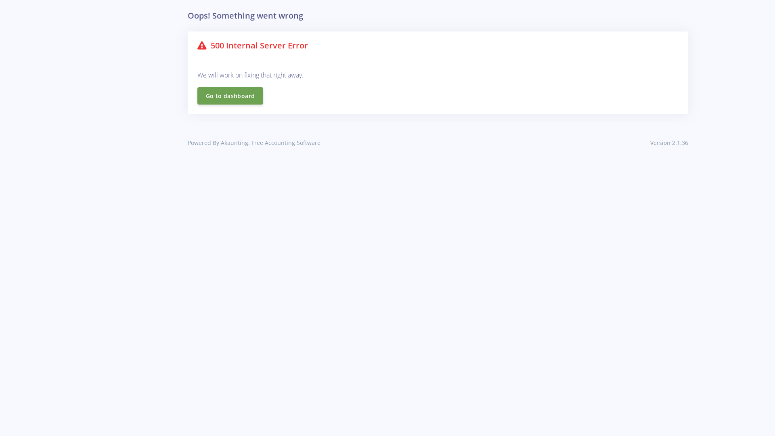  What do you see at coordinates (286, 143) in the screenshot?
I see `Free Accounting Software` at bounding box center [286, 143].